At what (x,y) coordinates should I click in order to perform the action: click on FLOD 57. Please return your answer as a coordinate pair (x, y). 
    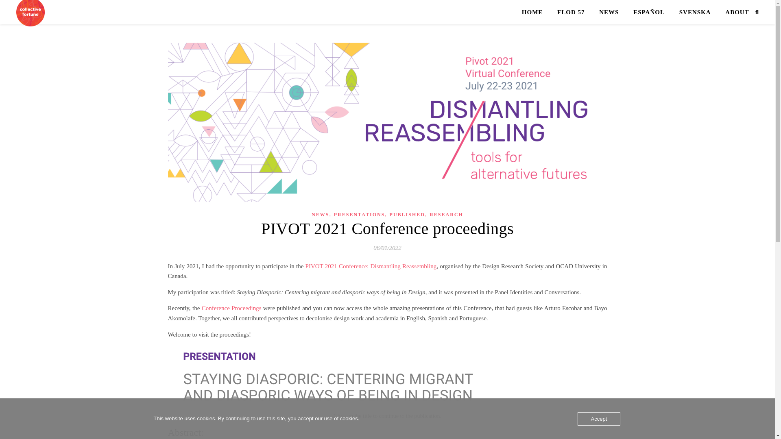
    Looking at the image, I should click on (571, 12).